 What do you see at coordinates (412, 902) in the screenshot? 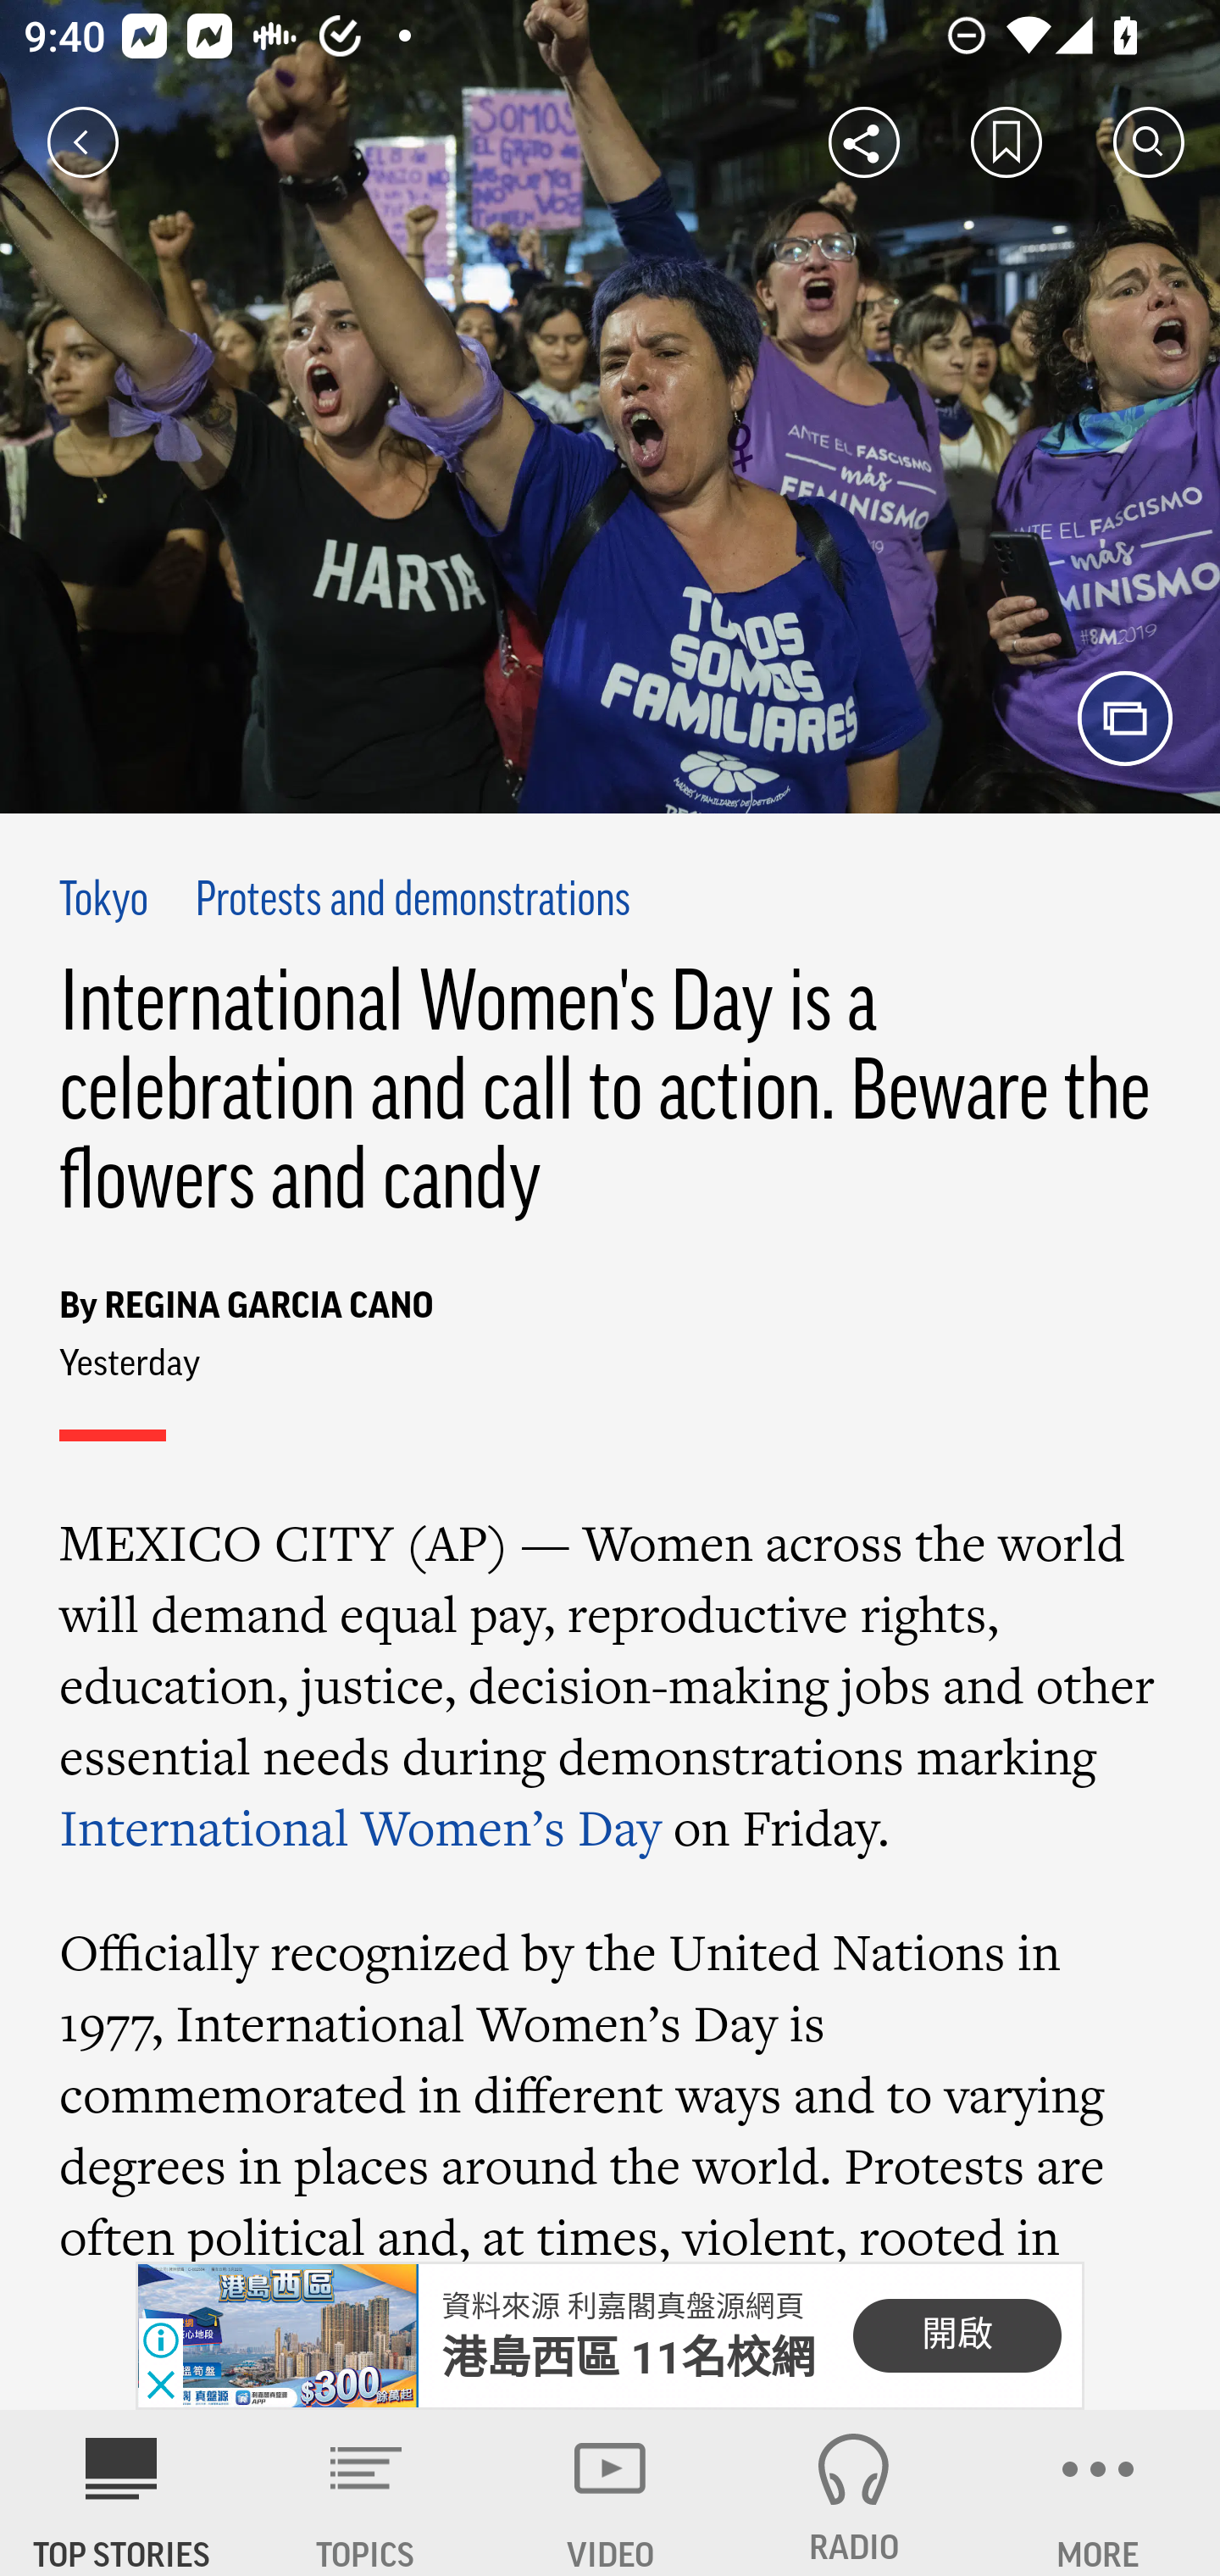
I see `Protests and demonstrations` at bounding box center [412, 902].